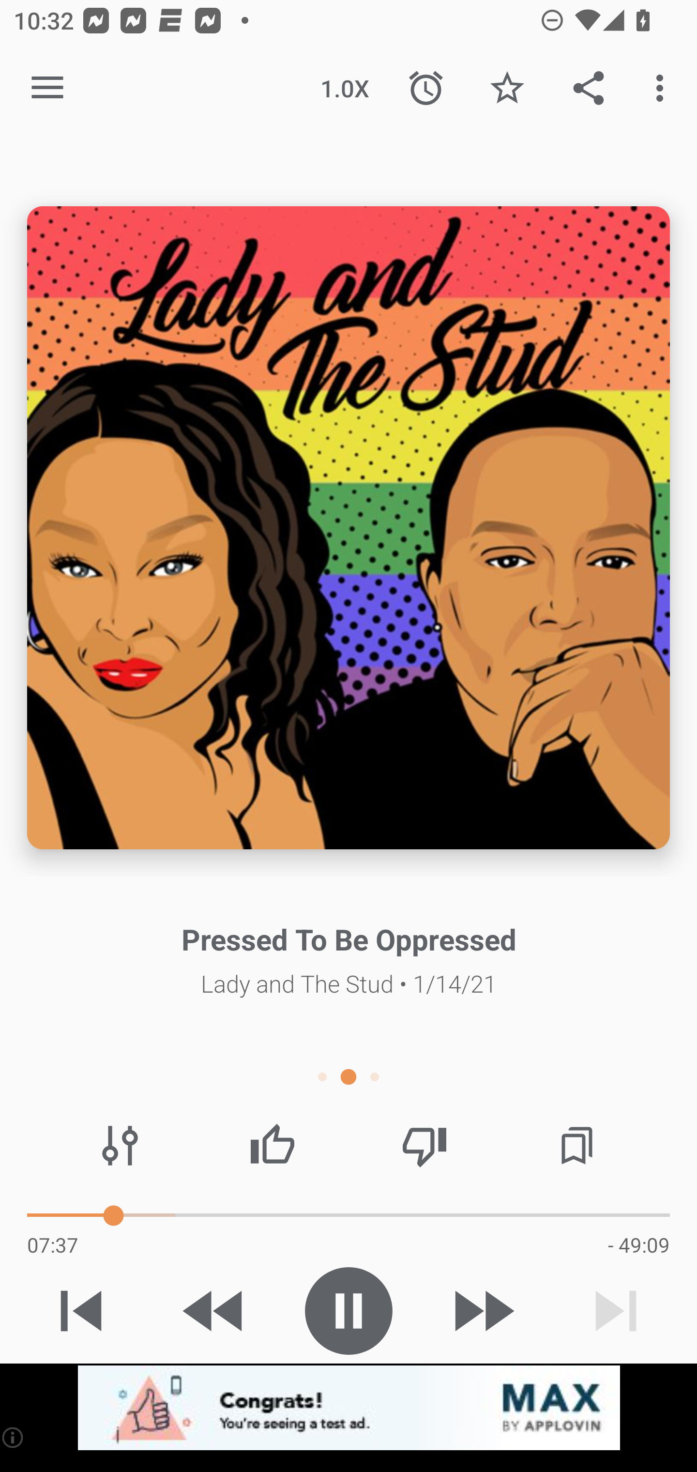  I want to click on Chapters / Bookmarks, so click(576, 1146).